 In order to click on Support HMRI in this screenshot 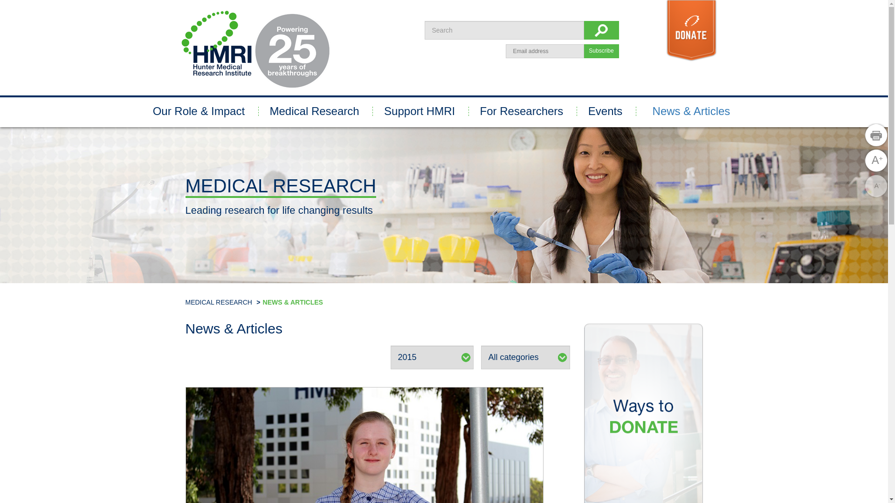, I will do `click(420, 111)`.